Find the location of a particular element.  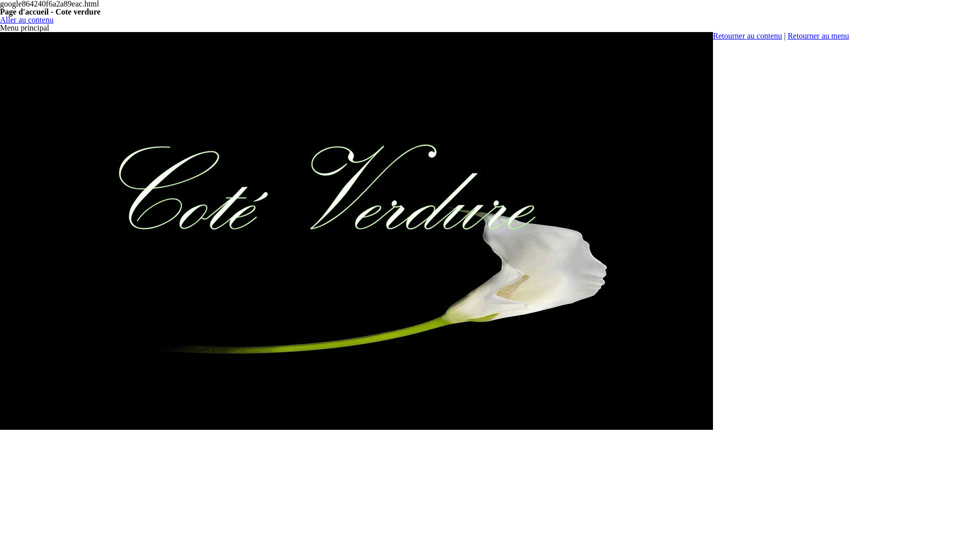

Retourner au contenu is located at coordinates (748, 36).